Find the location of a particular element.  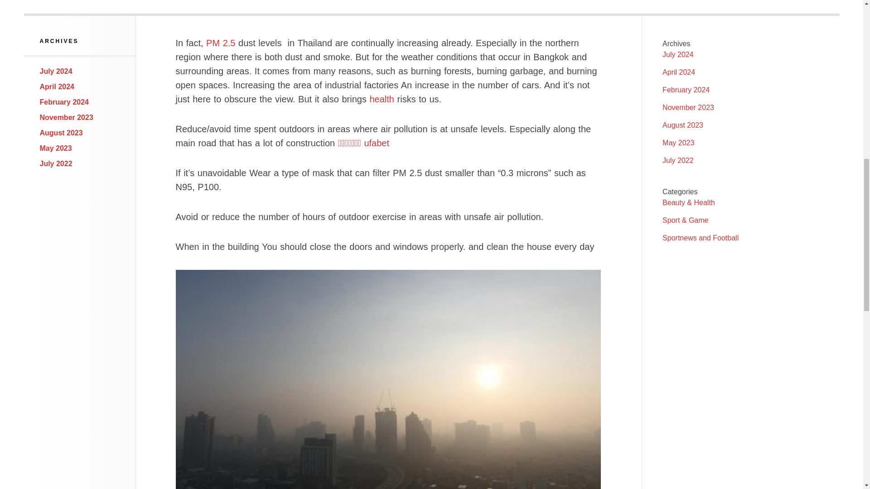

February 2024 is located at coordinates (64, 102).